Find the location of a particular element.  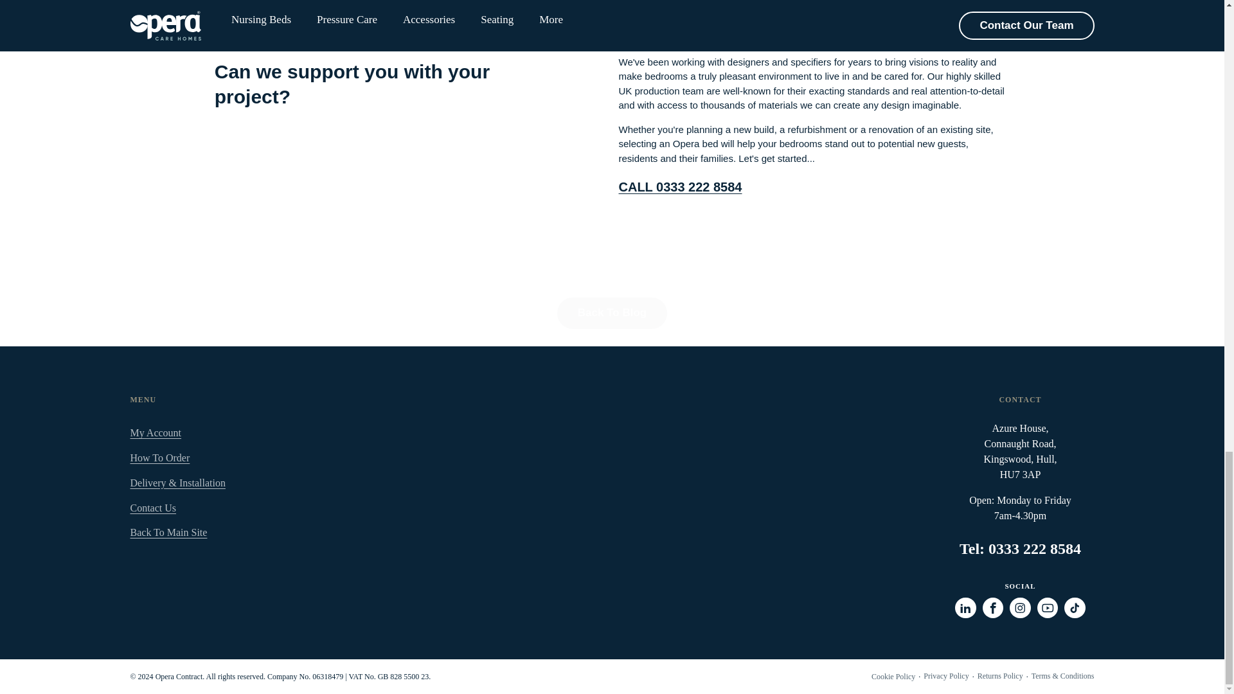

Call Opera Beds is located at coordinates (1034, 549).